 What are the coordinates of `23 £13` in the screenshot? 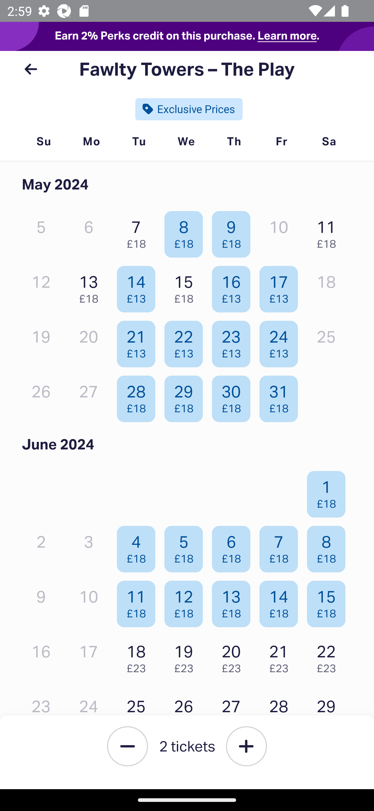 It's located at (234, 342).